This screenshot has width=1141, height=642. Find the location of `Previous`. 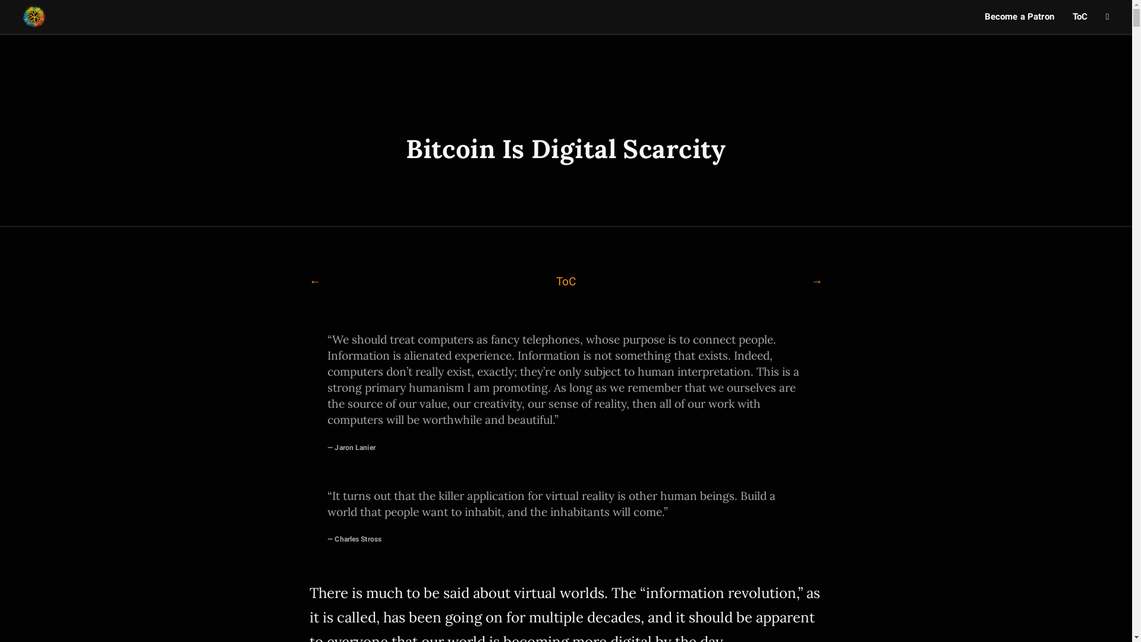

Previous is located at coordinates (315, 282).